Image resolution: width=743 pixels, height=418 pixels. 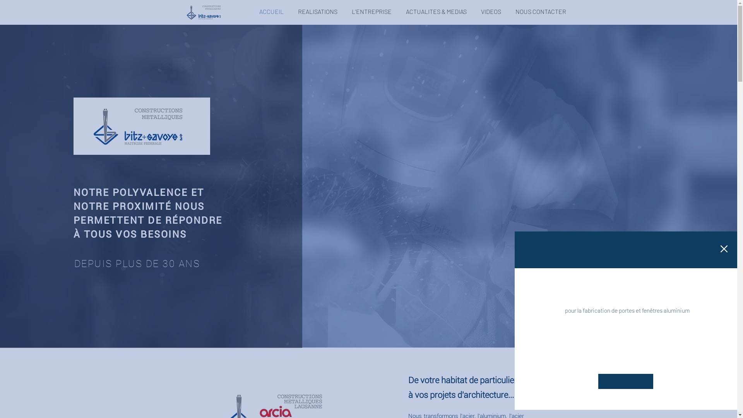 What do you see at coordinates (724, 253) in the screenshot?
I see `Retour au site` at bounding box center [724, 253].